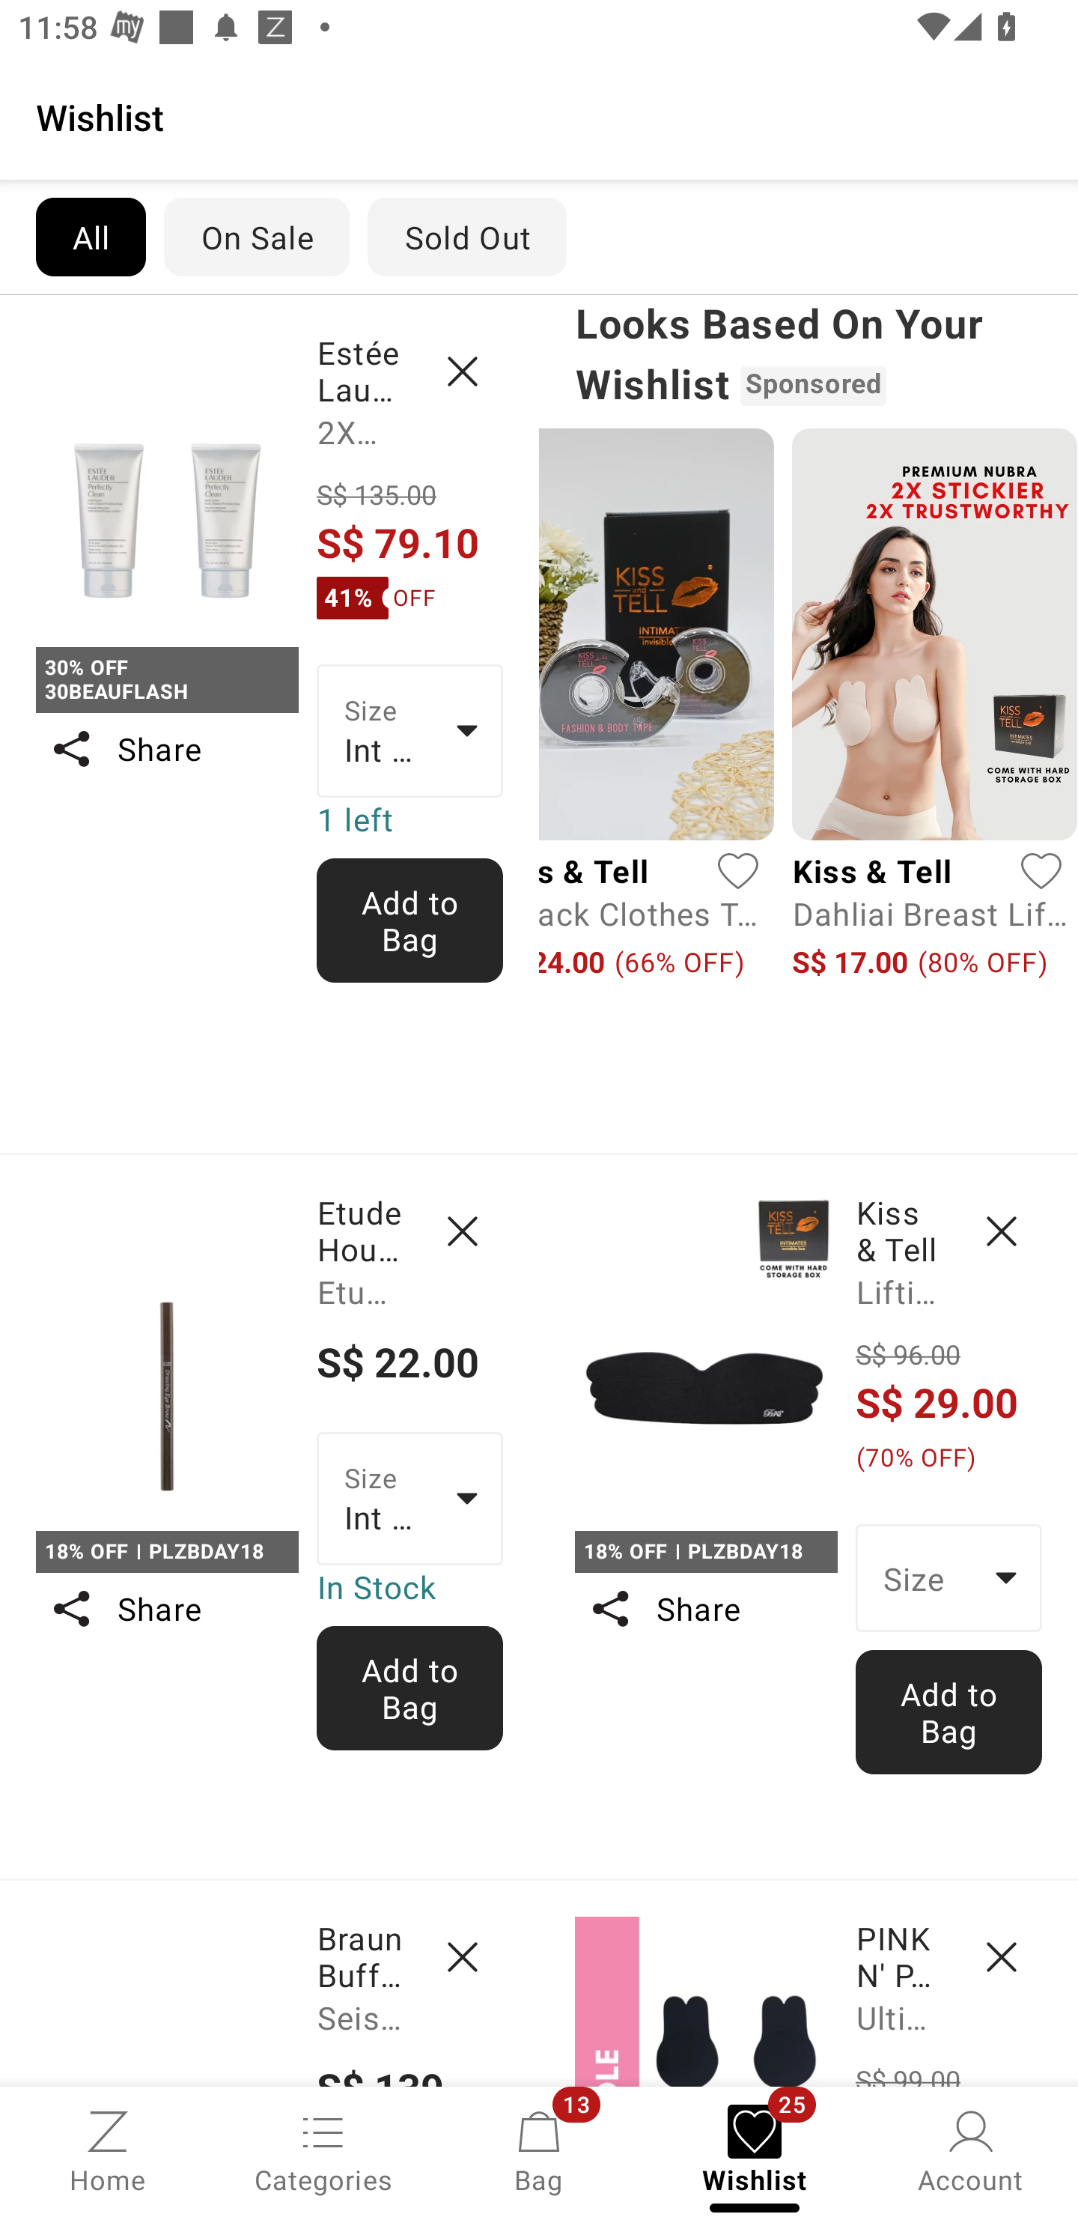  What do you see at coordinates (108, 2150) in the screenshot?
I see `Home` at bounding box center [108, 2150].